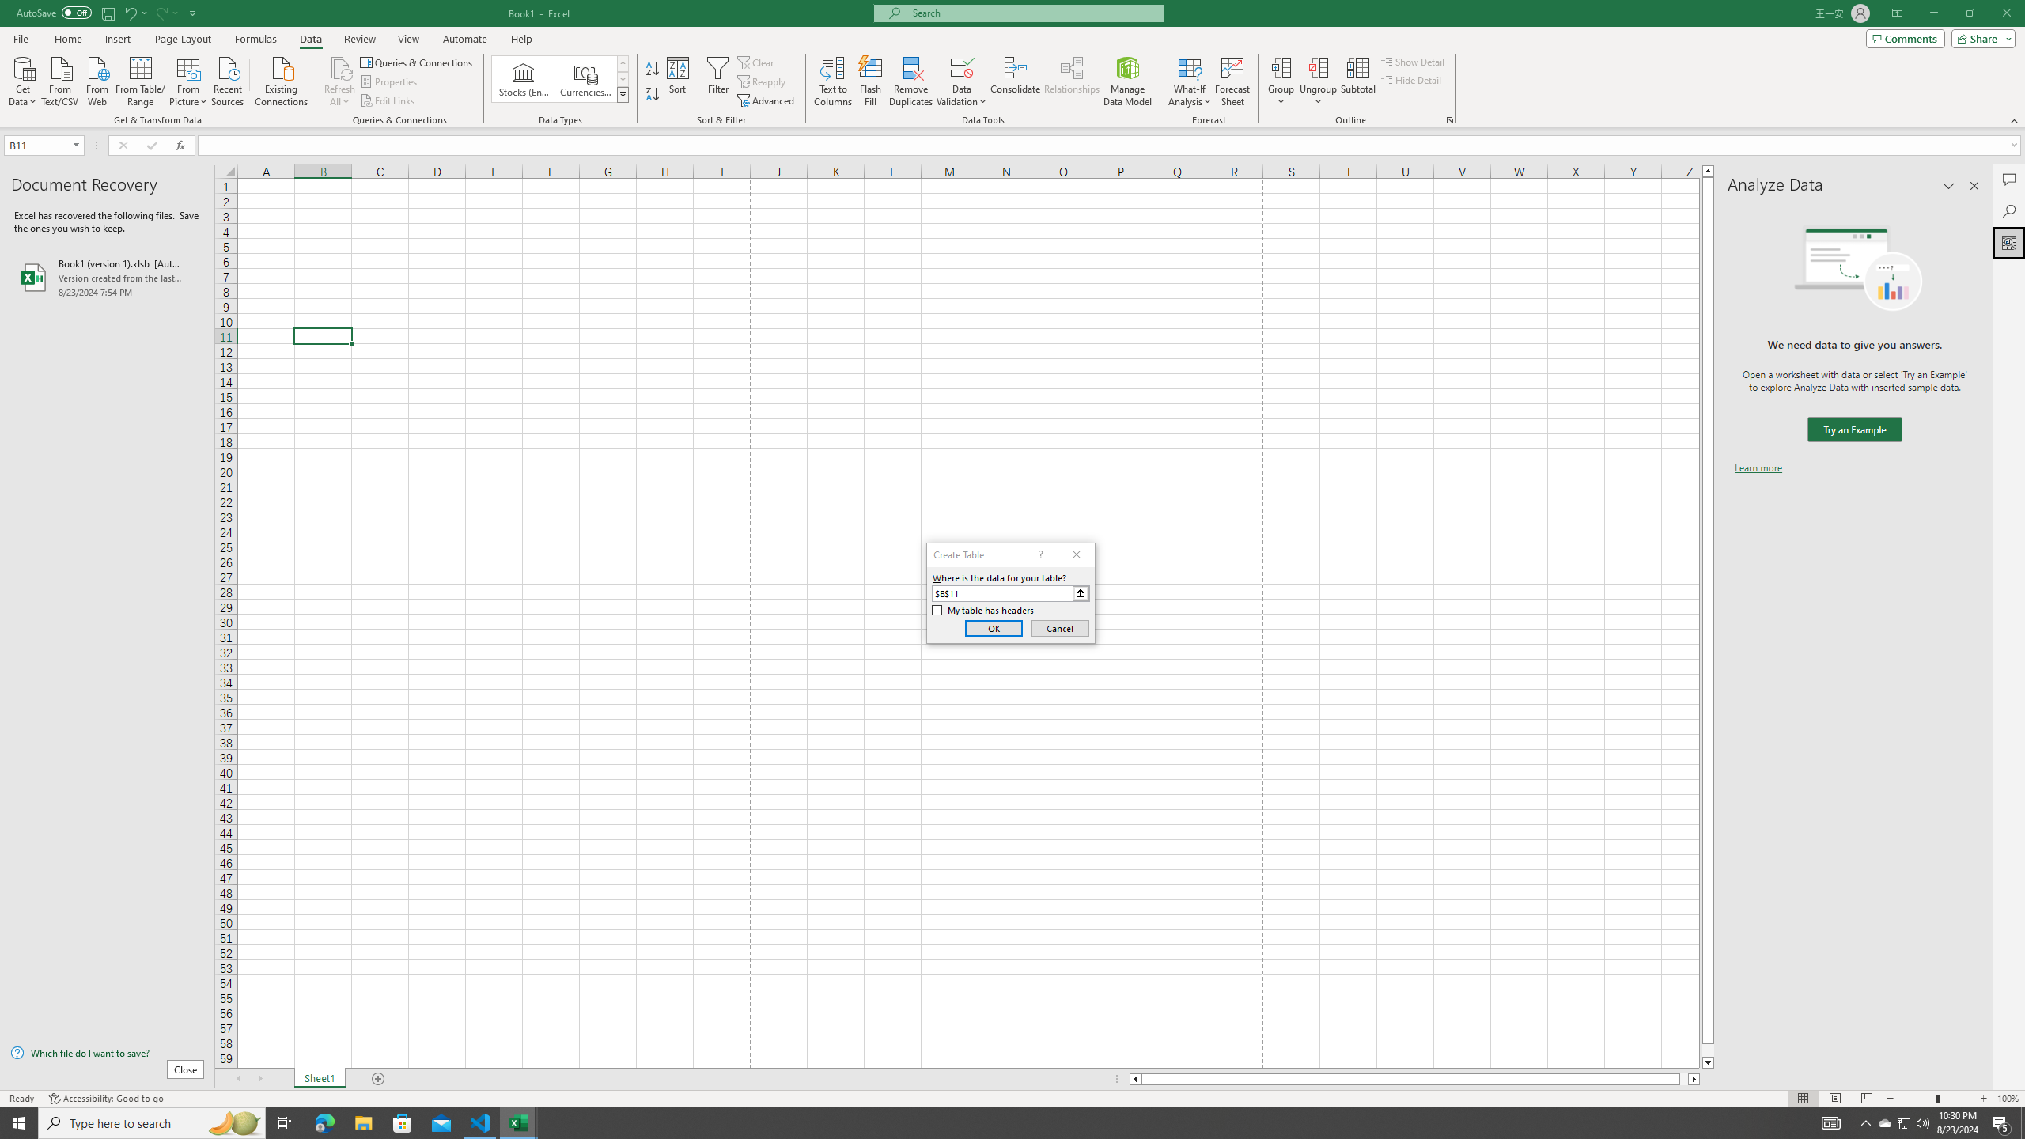  What do you see at coordinates (717, 81) in the screenshot?
I see `Filter` at bounding box center [717, 81].